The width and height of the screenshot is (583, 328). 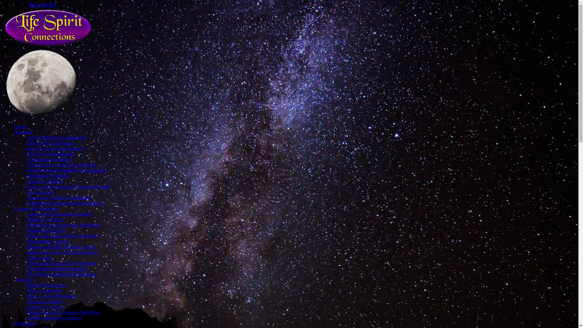 What do you see at coordinates (62, 236) in the screenshot?
I see `Myths, Labyrinths & Life Workshop` at bounding box center [62, 236].